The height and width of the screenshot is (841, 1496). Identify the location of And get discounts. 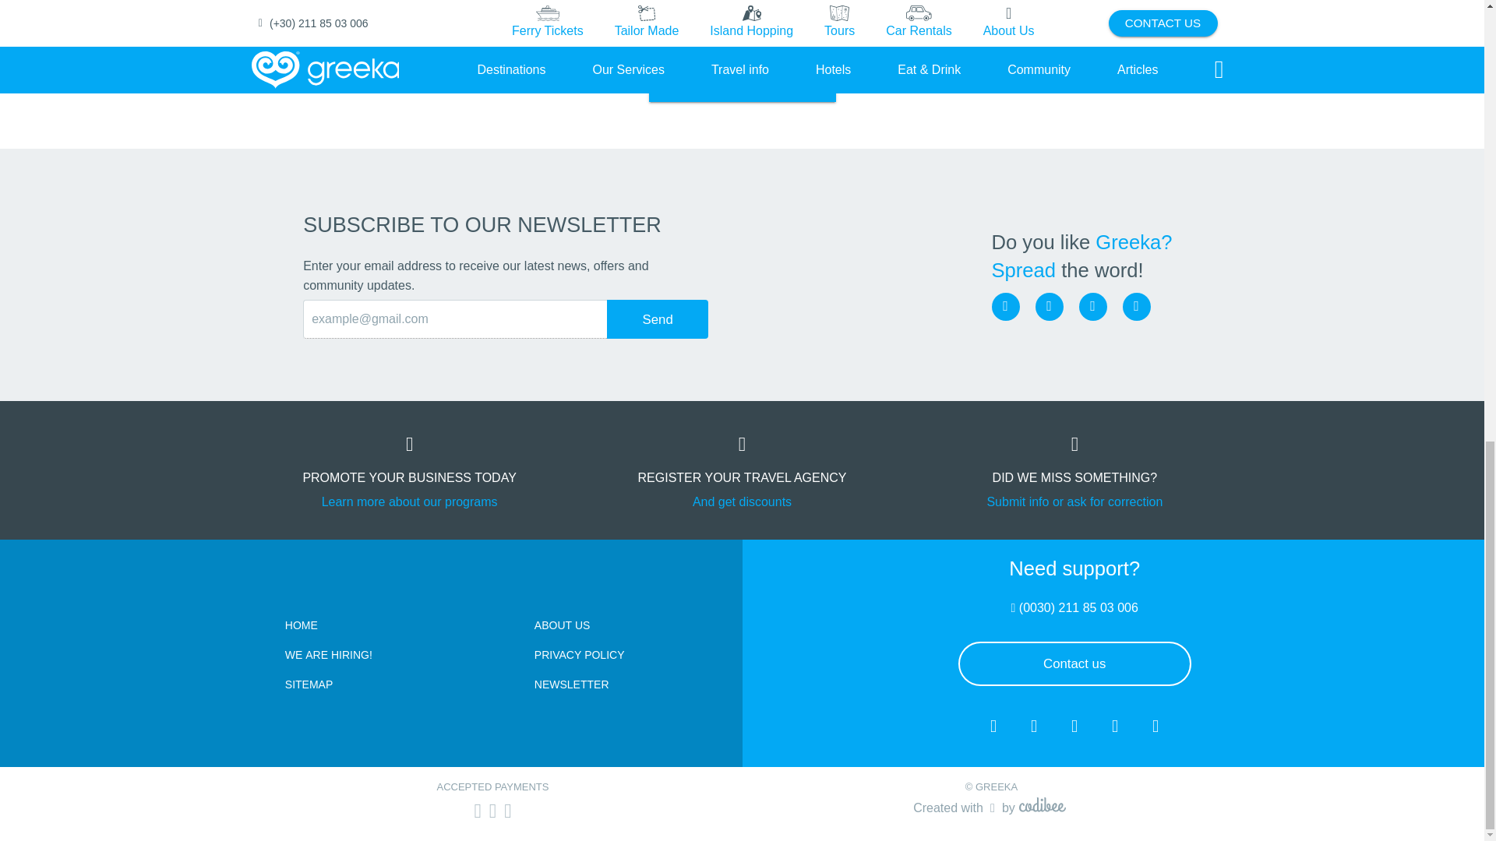
(742, 501).